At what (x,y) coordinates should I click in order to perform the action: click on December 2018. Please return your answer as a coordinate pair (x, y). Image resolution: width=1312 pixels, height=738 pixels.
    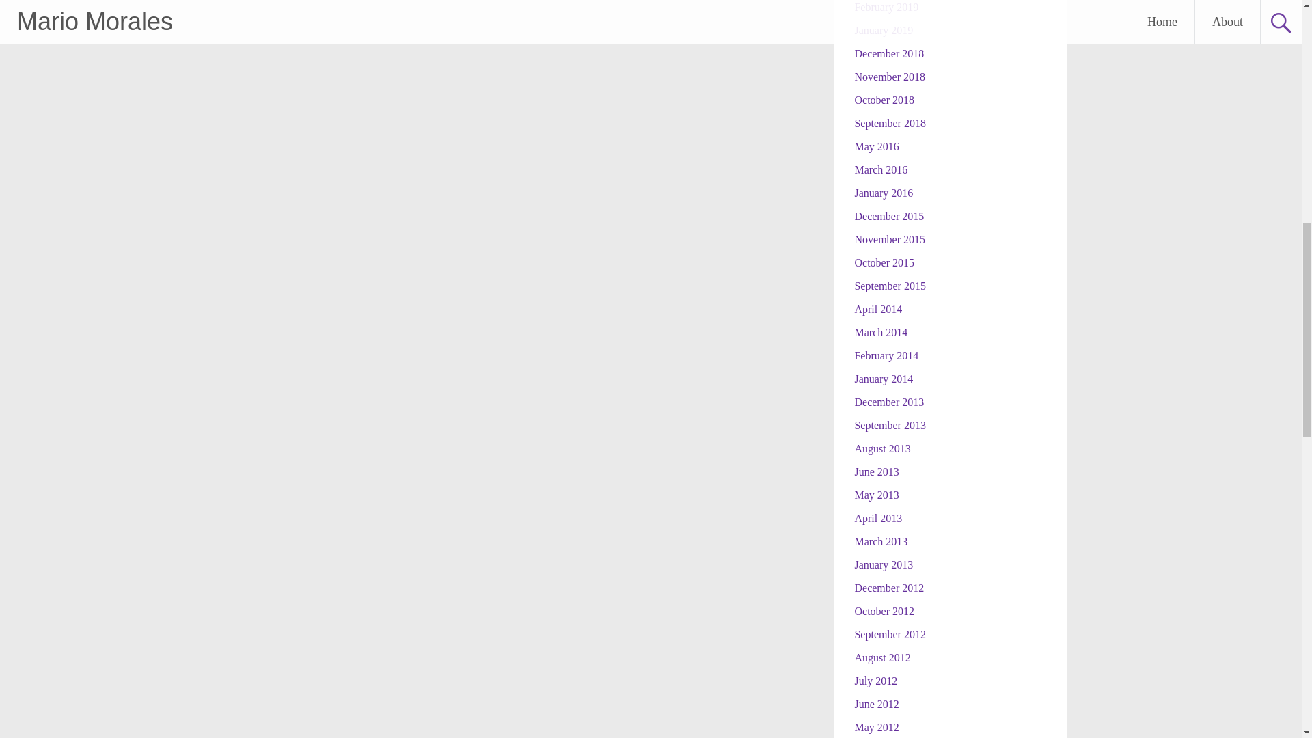
    Looking at the image, I should click on (888, 53).